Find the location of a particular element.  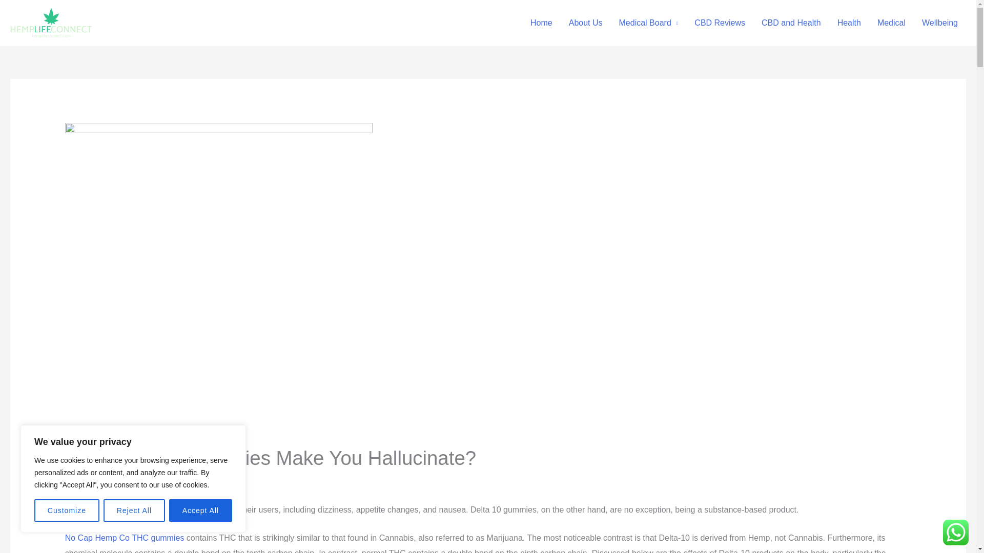

CBD and Health is located at coordinates (791, 23).